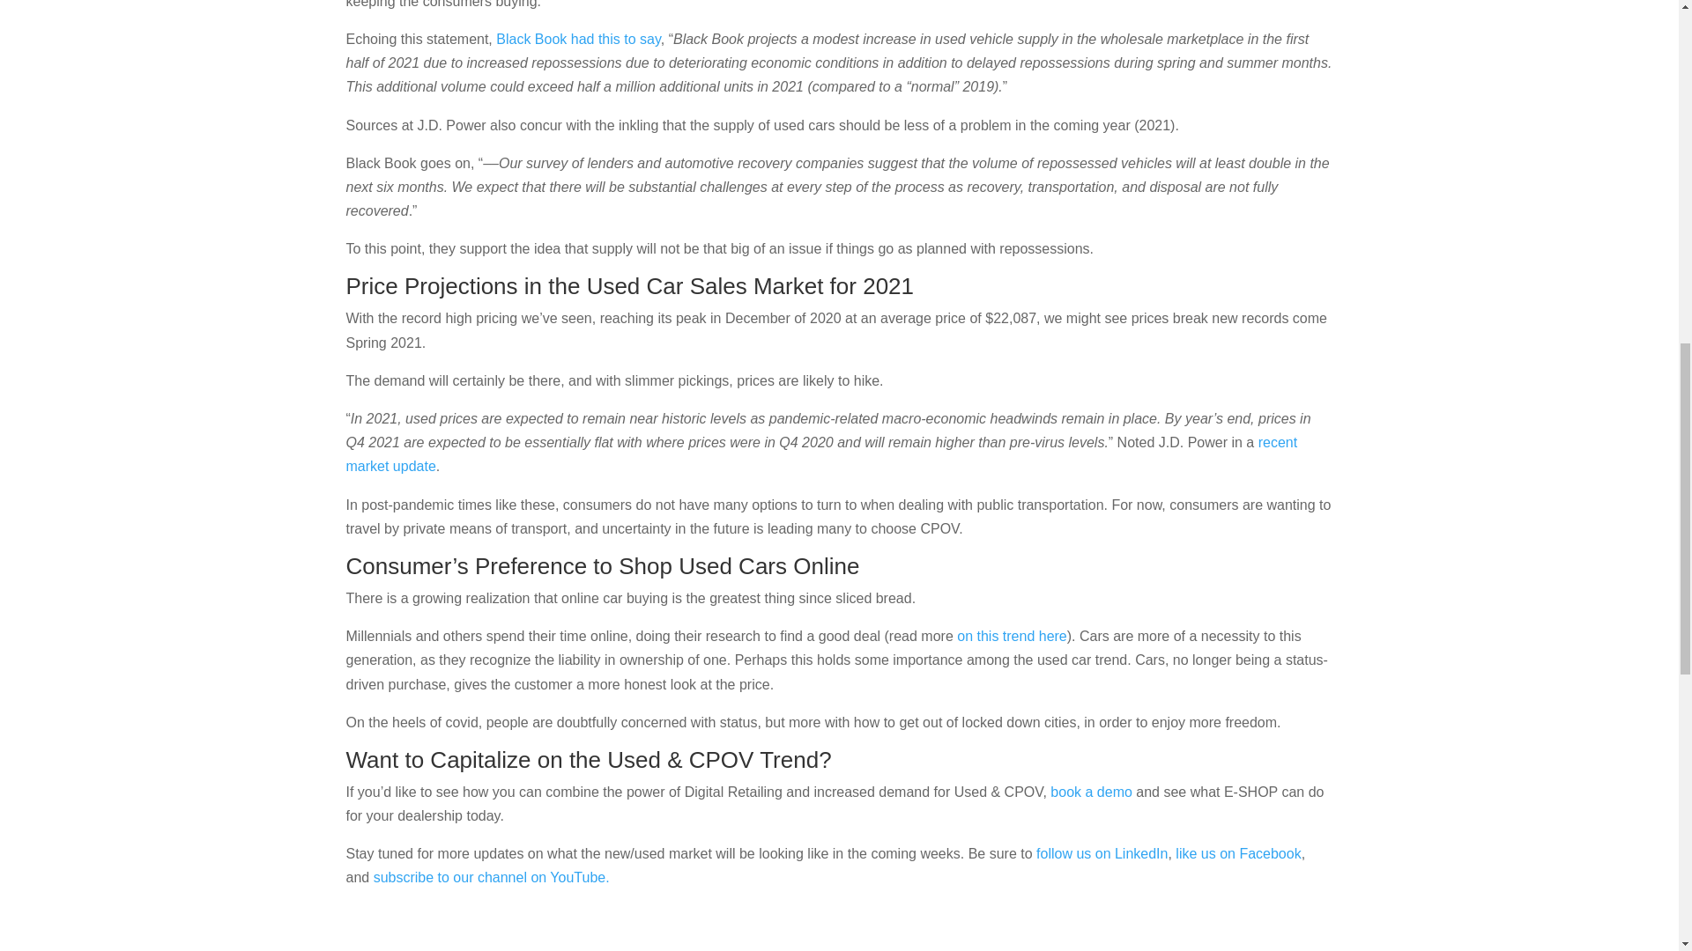 The height and width of the screenshot is (951, 1692). What do you see at coordinates (821, 453) in the screenshot?
I see `recent market update` at bounding box center [821, 453].